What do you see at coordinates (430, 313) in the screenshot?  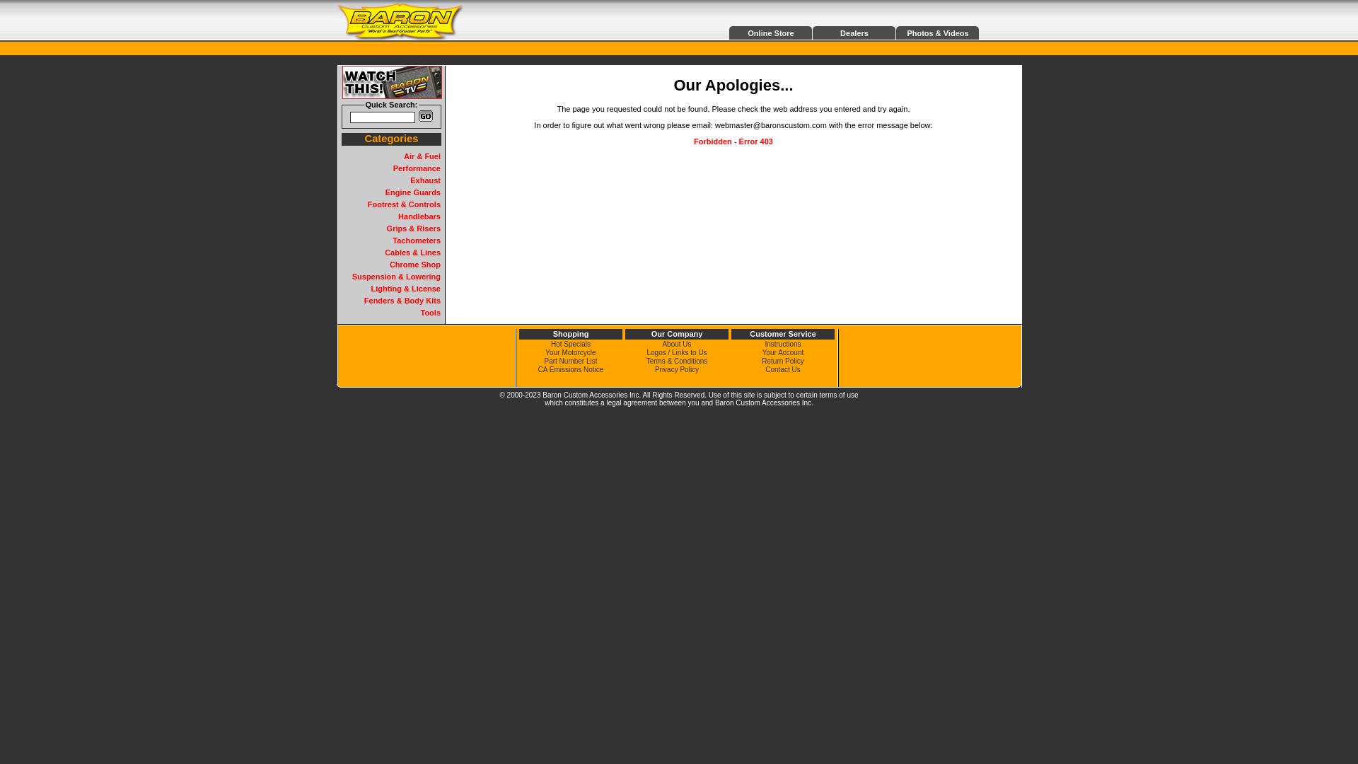 I see `Tools` at bounding box center [430, 313].